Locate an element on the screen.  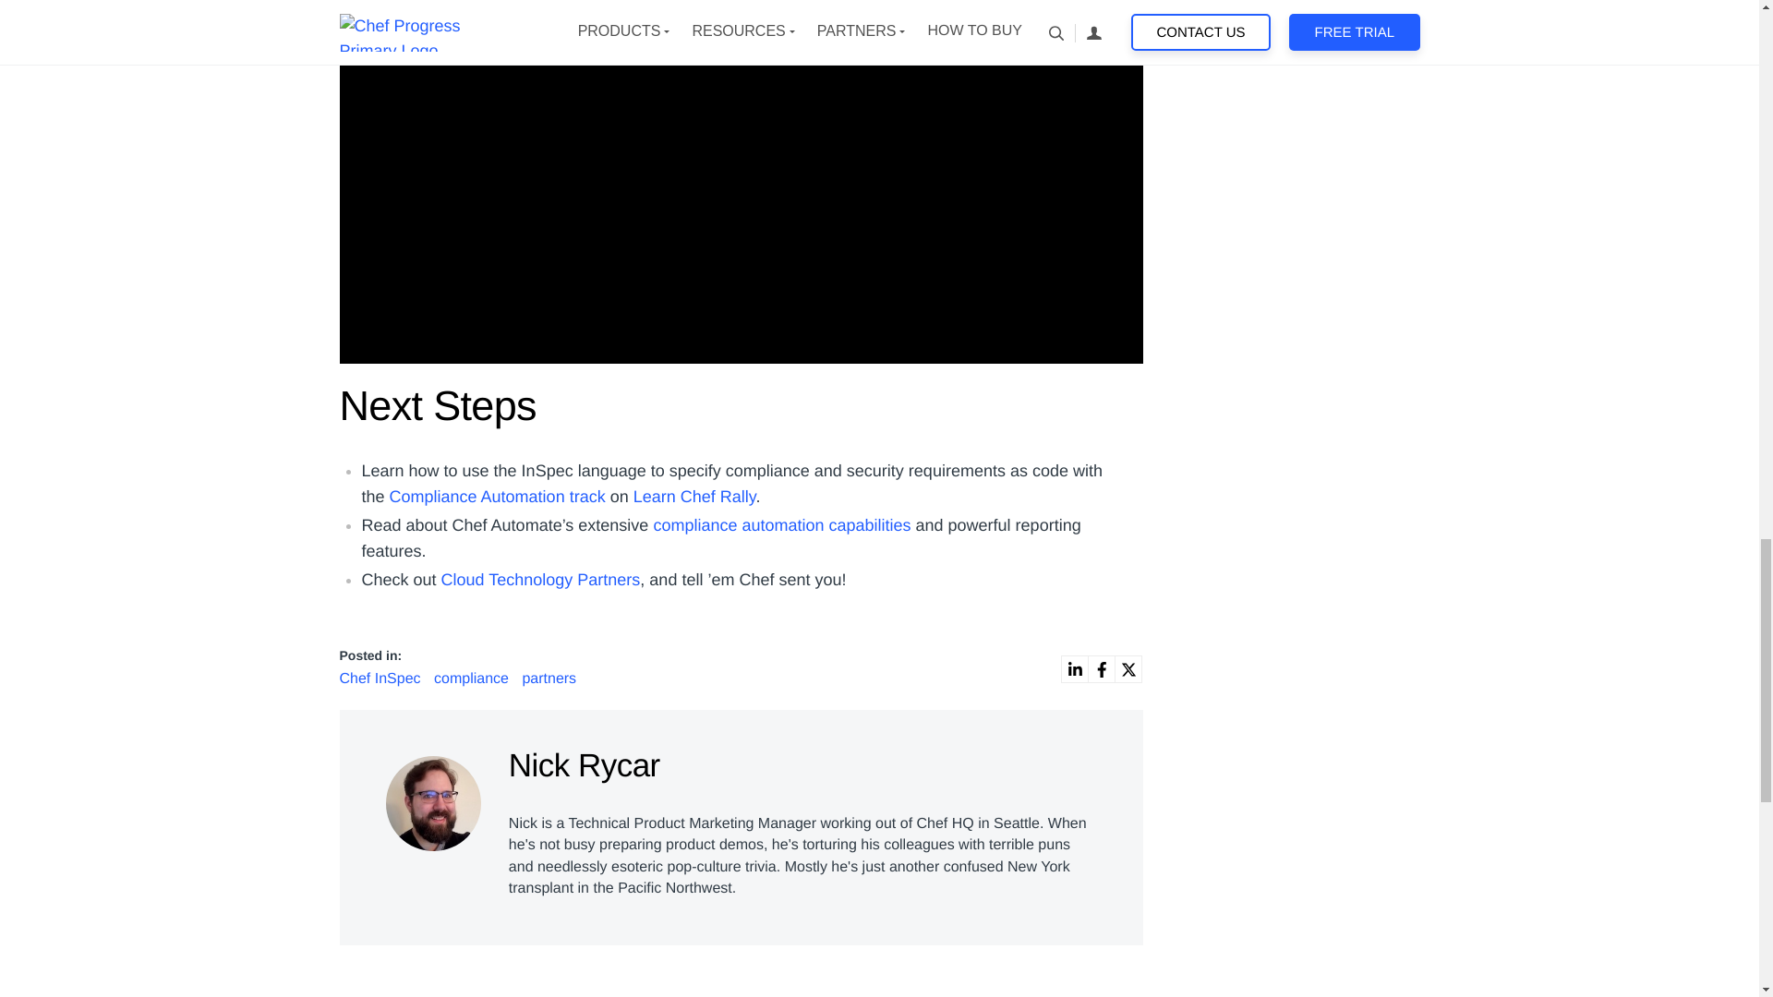
Nick Rycar is located at coordinates (433, 799).